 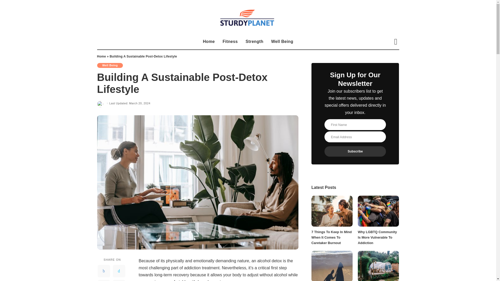 What do you see at coordinates (119, 271) in the screenshot?
I see `Twitter` at bounding box center [119, 271].